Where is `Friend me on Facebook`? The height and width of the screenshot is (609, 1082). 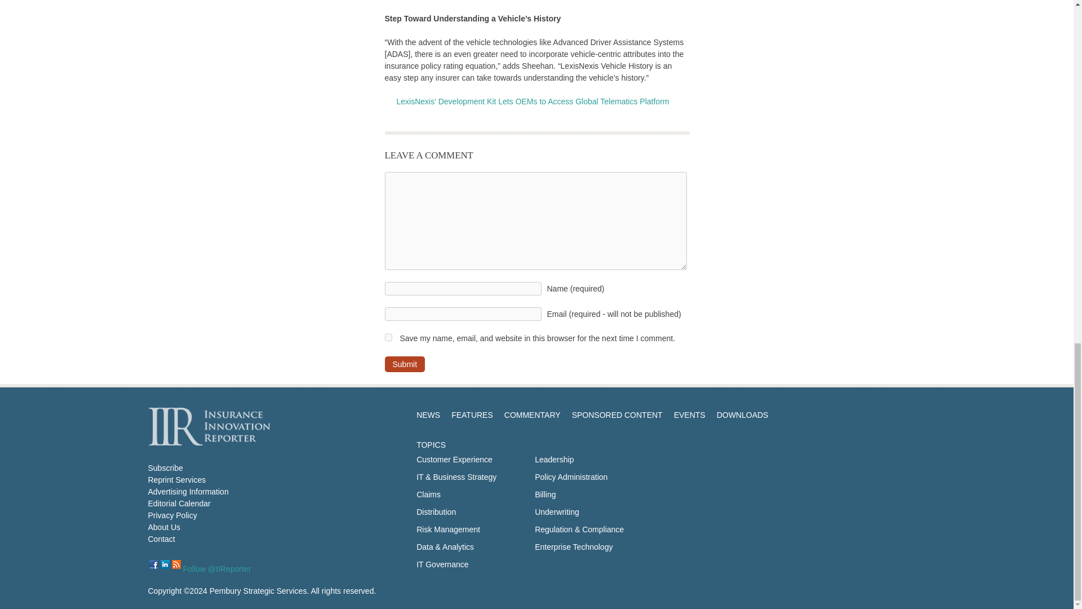
Friend me on Facebook is located at coordinates (153, 564).